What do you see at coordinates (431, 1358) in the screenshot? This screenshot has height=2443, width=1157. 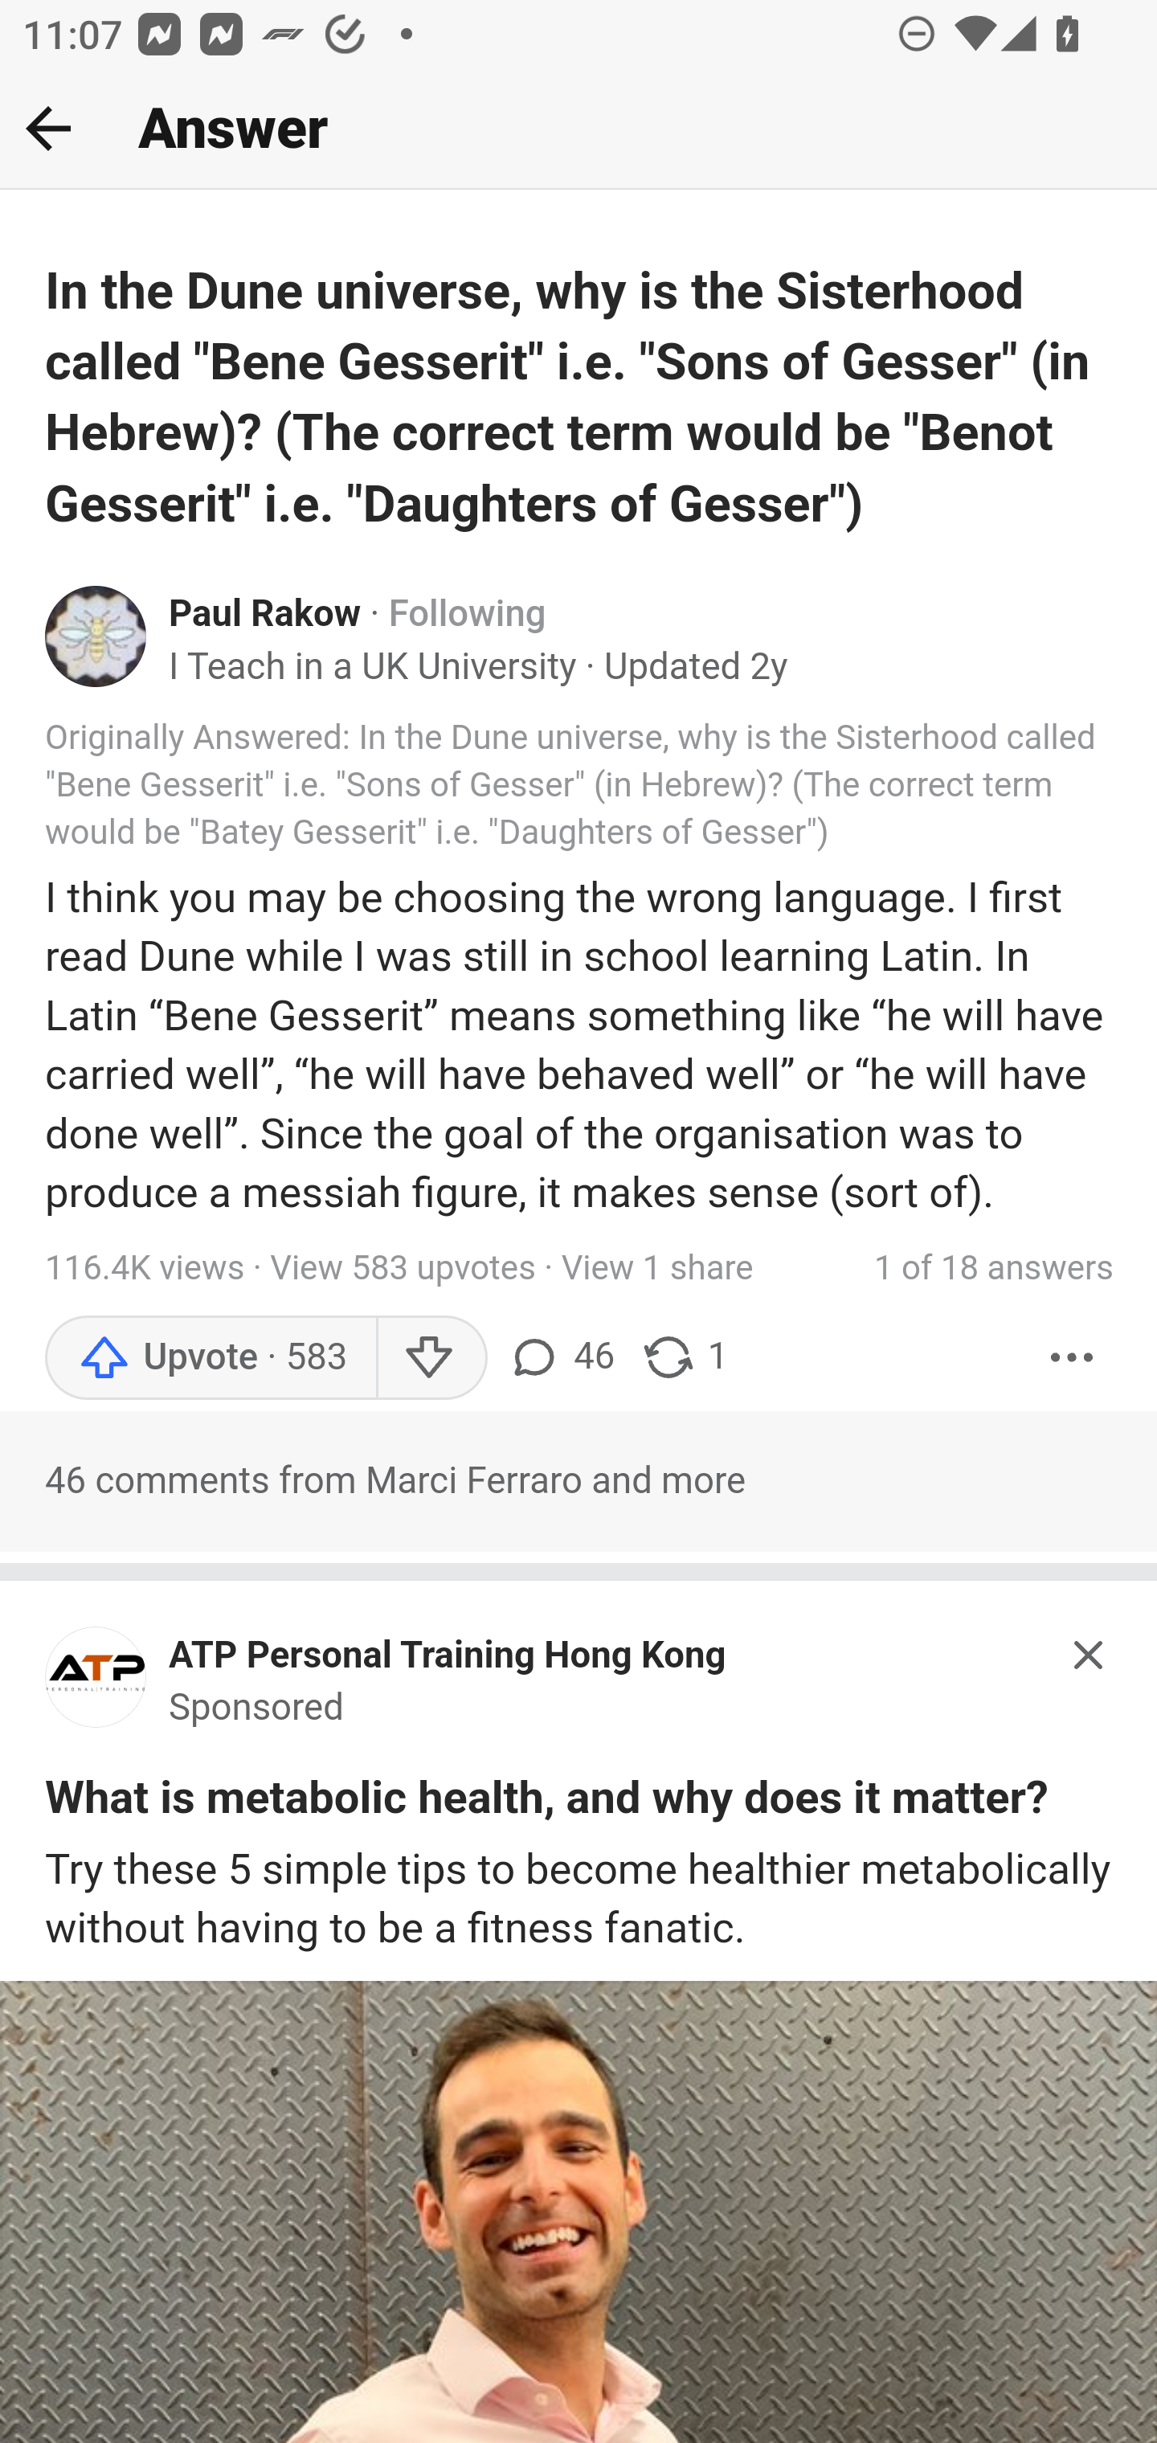 I see `Downvote` at bounding box center [431, 1358].